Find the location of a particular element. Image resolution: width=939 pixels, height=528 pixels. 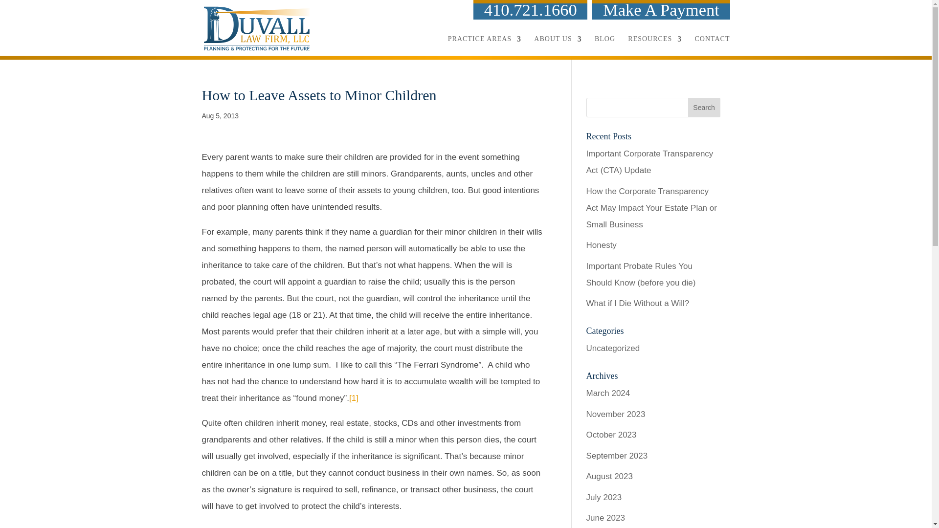

October 2023 is located at coordinates (611, 435).